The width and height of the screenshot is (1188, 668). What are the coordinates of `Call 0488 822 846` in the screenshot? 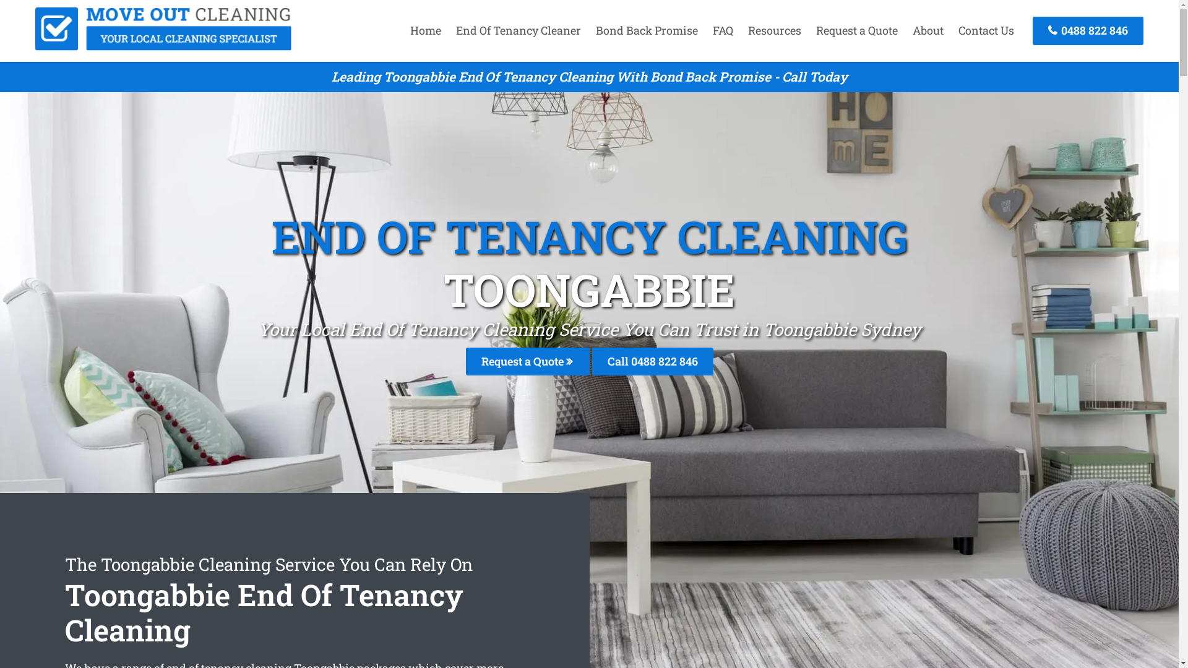 It's located at (652, 361).